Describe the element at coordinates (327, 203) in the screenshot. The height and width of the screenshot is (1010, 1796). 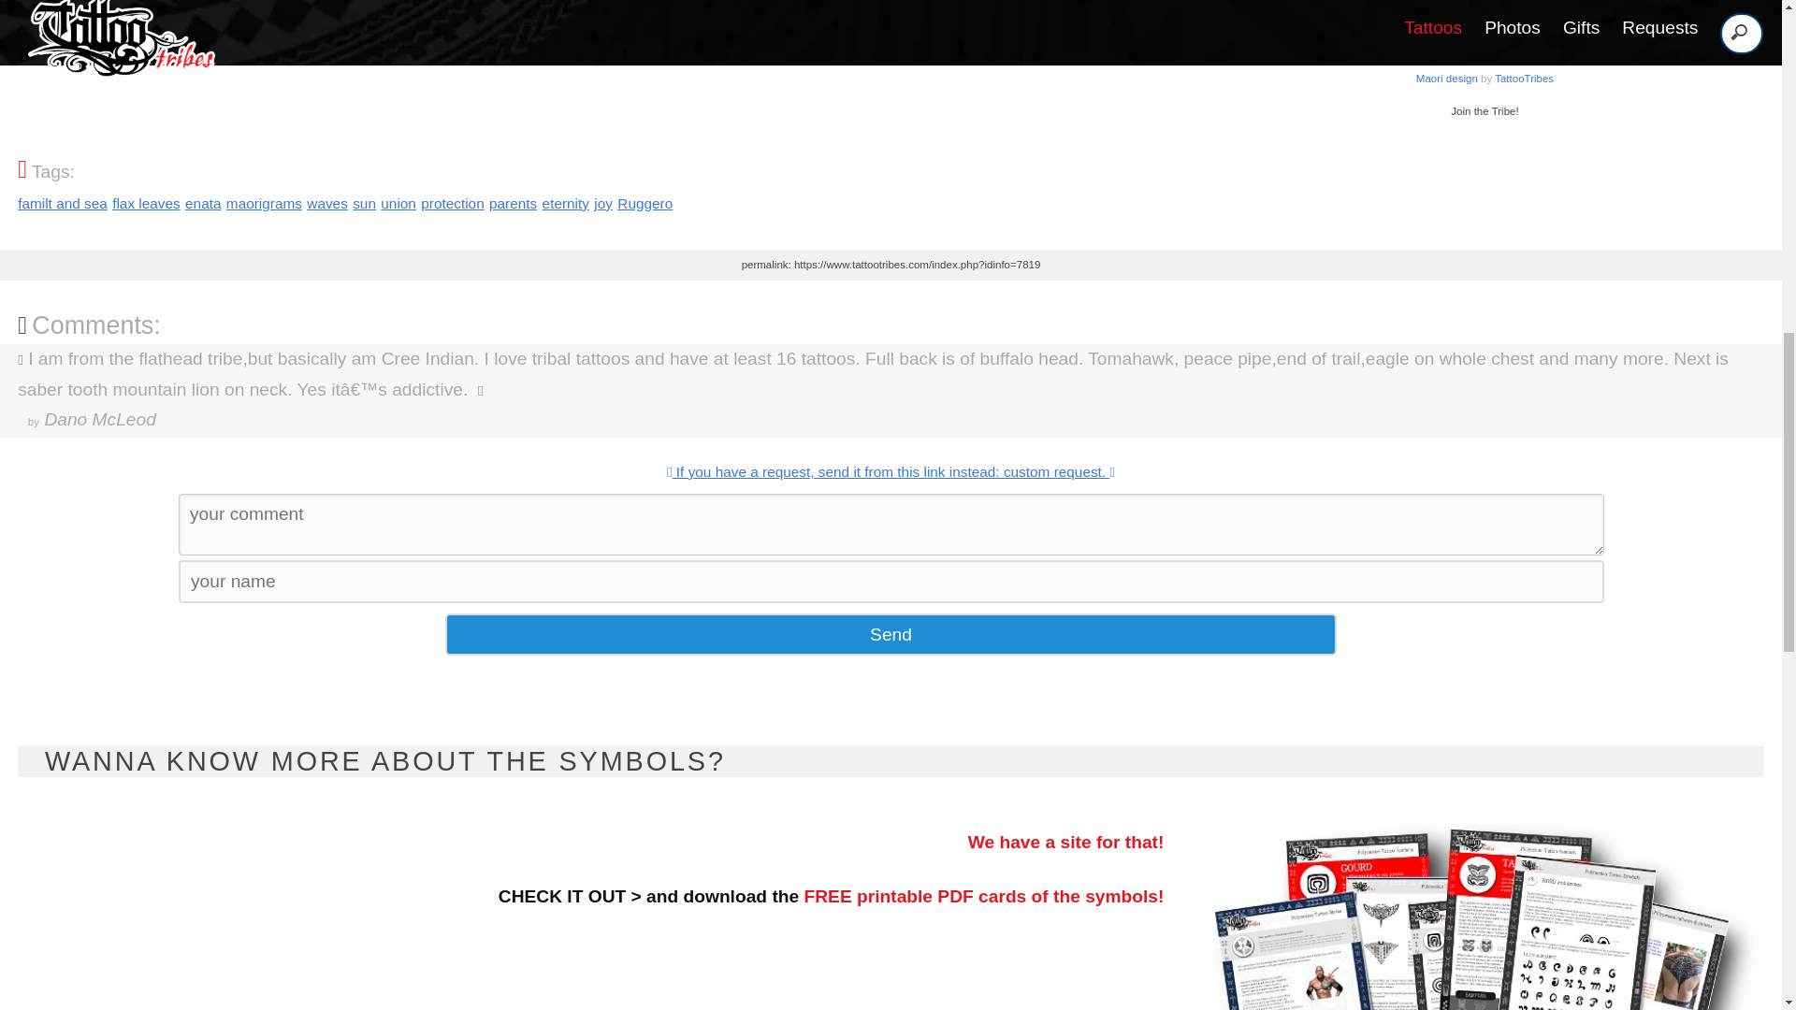
I see `enata` at that location.